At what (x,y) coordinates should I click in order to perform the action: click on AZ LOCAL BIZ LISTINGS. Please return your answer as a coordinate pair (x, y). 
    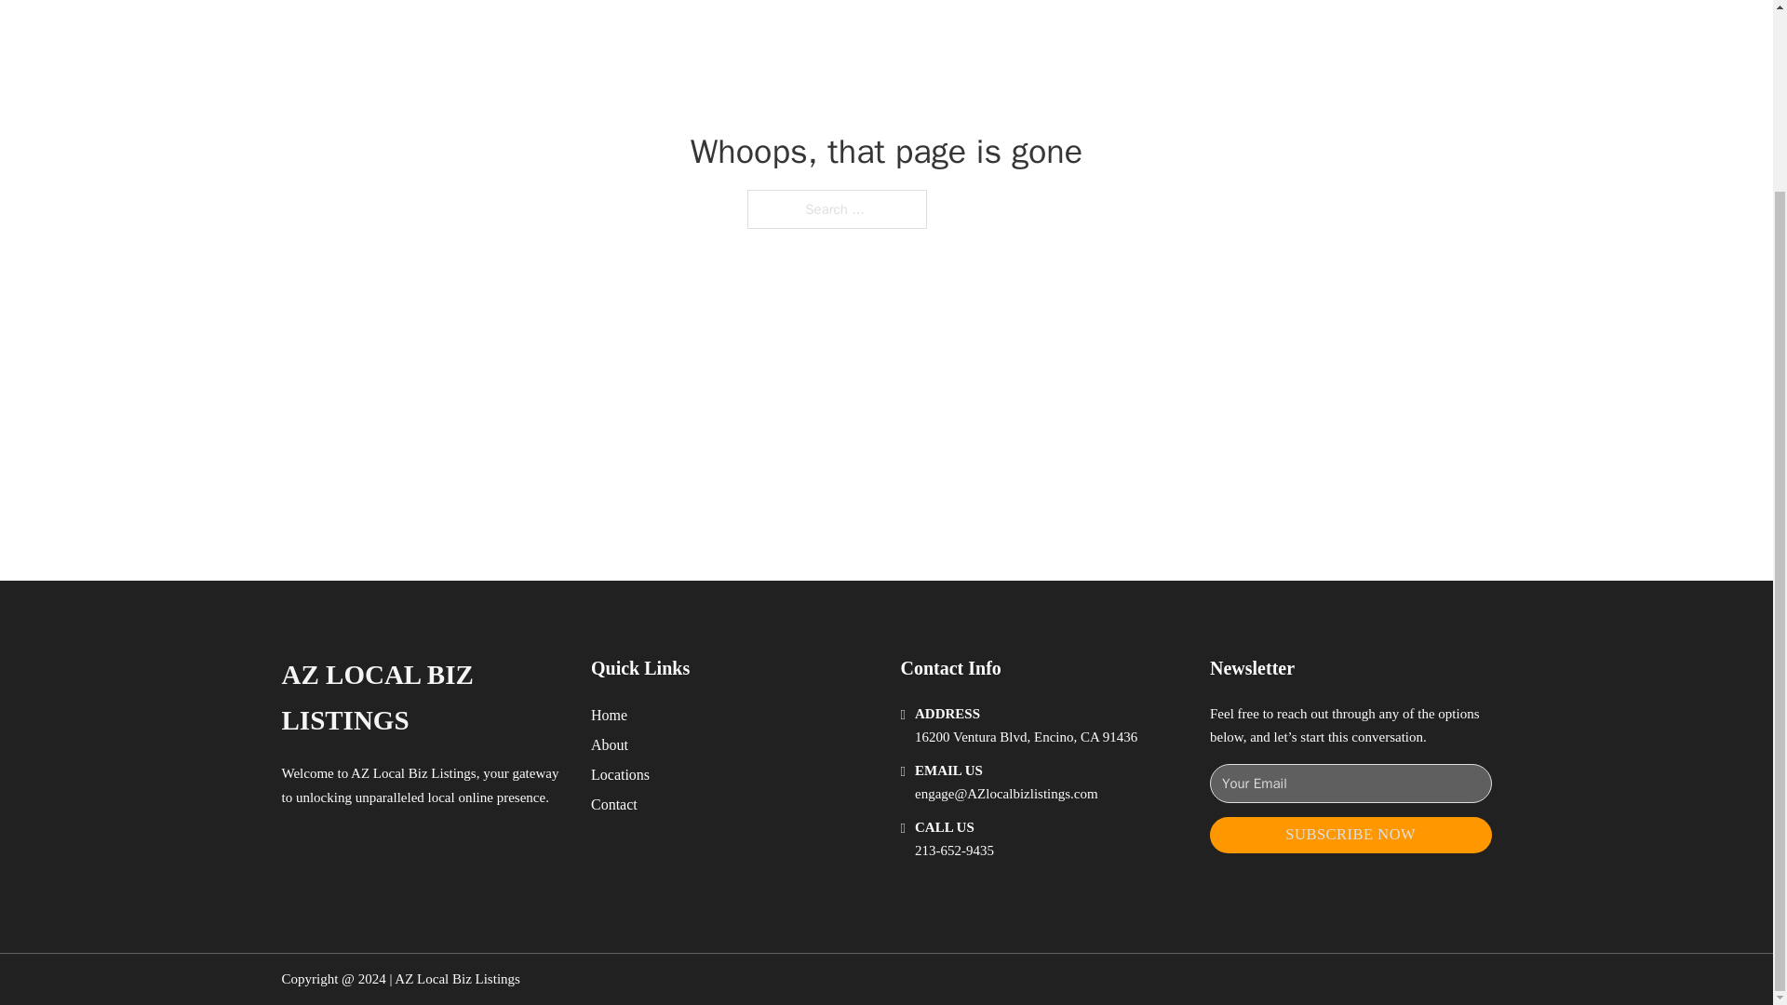
    Looking at the image, I should click on (421, 698).